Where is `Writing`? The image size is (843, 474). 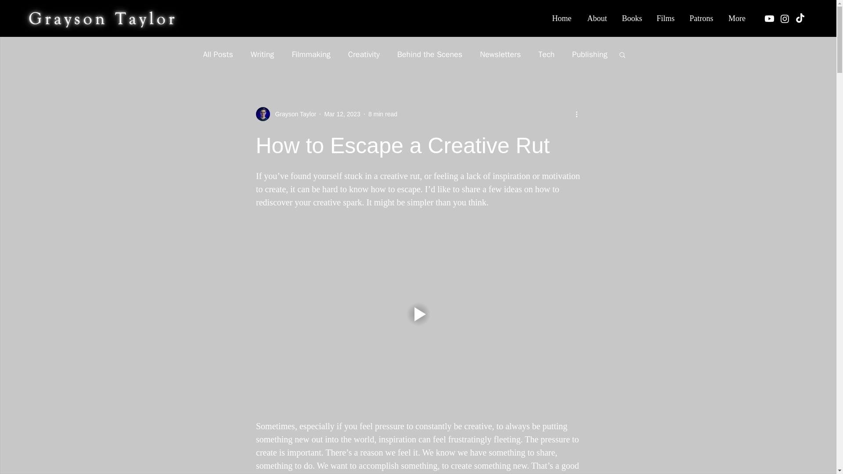 Writing is located at coordinates (263, 54).